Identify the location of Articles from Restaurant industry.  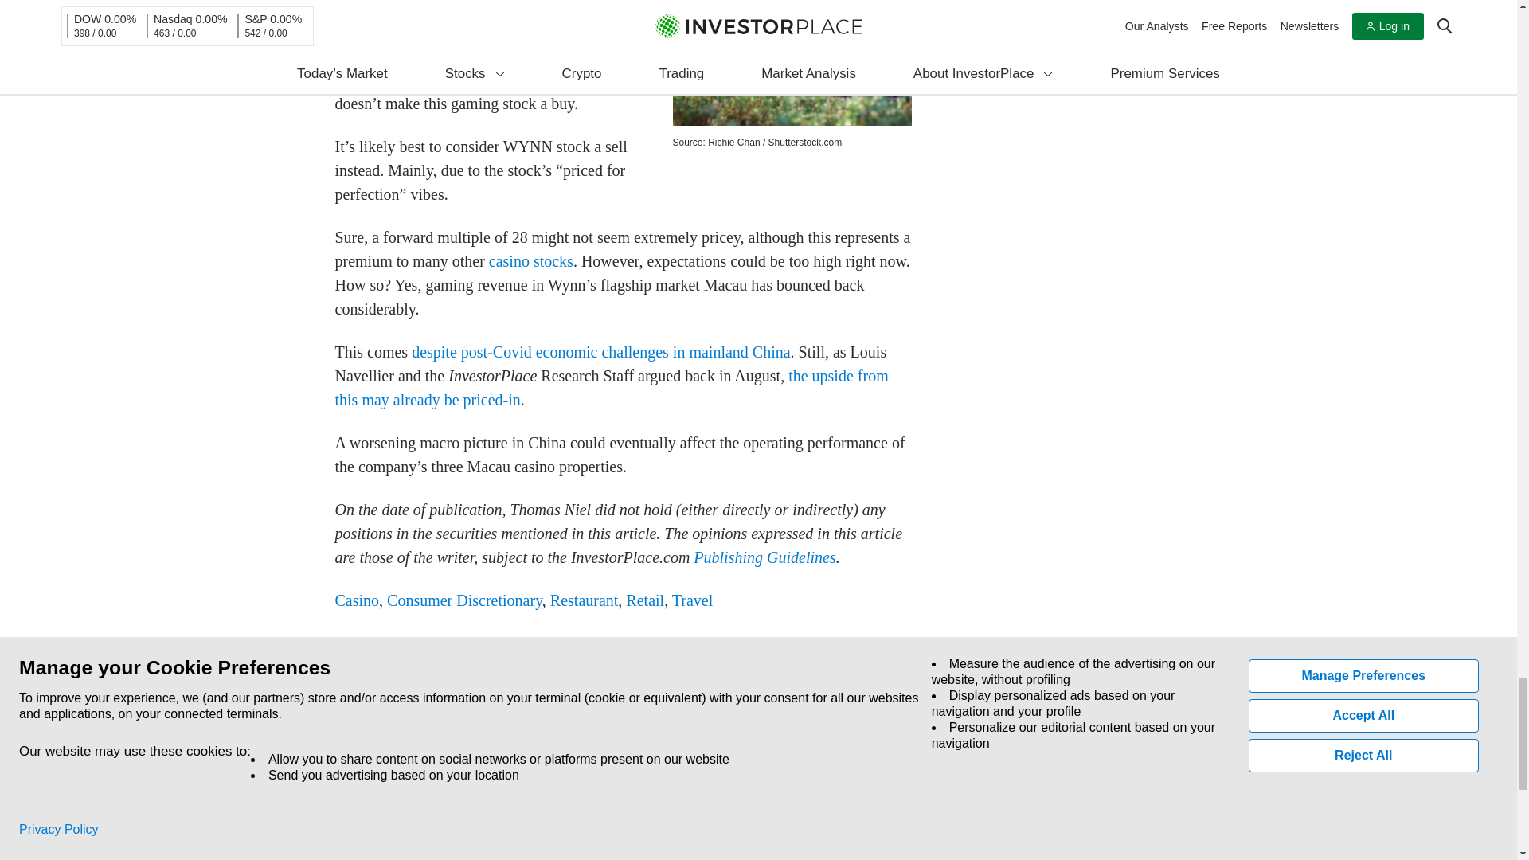
(585, 600).